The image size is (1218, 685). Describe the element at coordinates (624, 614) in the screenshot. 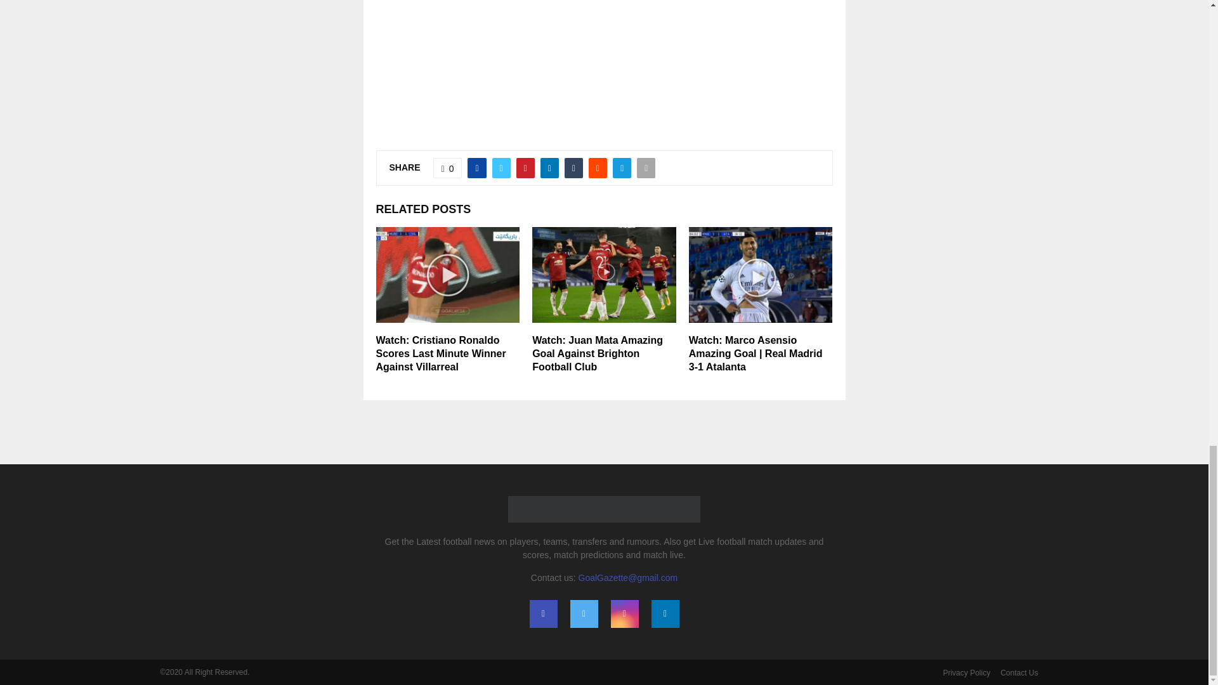

I see `Instagram` at that location.